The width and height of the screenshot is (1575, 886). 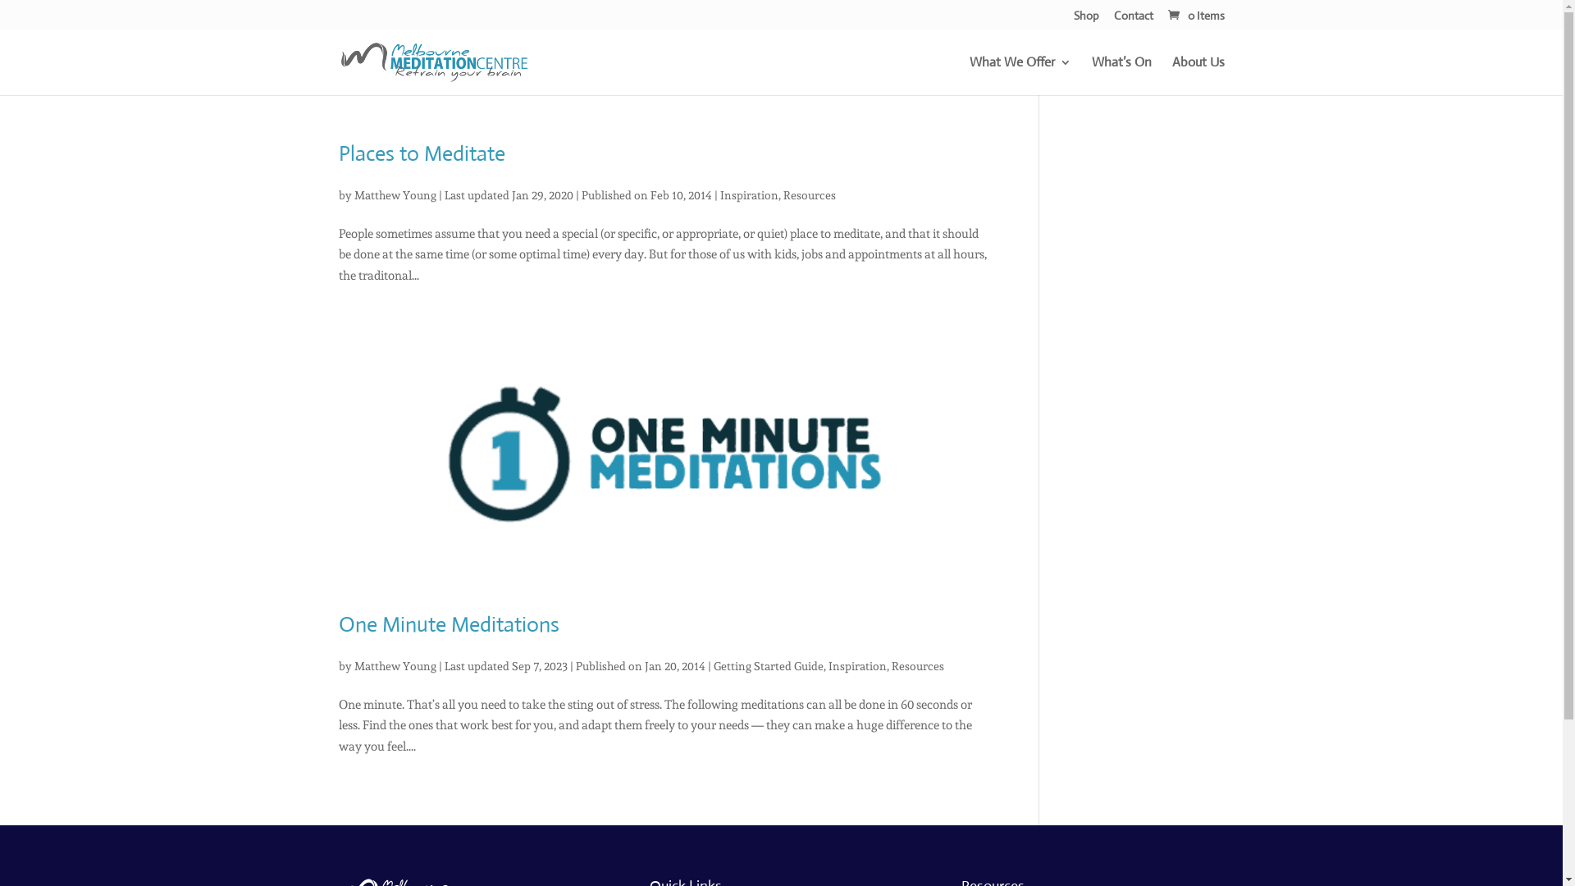 I want to click on Resources, so click(x=917, y=666).